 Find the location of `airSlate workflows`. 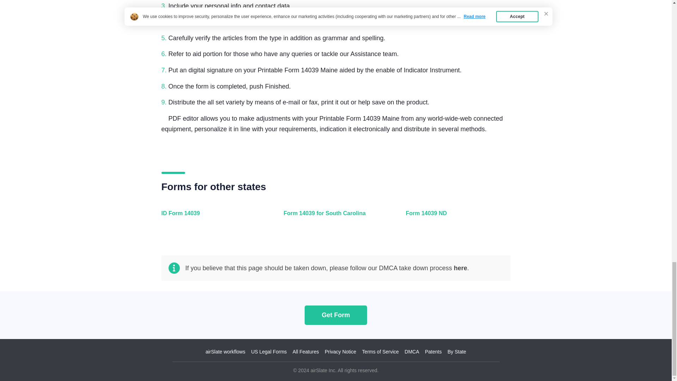

airSlate workflows is located at coordinates (225, 352).